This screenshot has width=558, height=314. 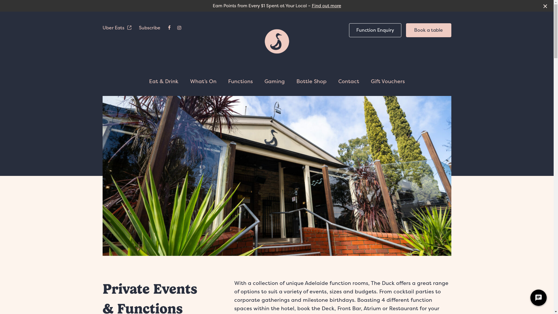 What do you see at coordinates (274, 81) in the screenshot?
I see `Gaming` at bounding box center [274, 81].